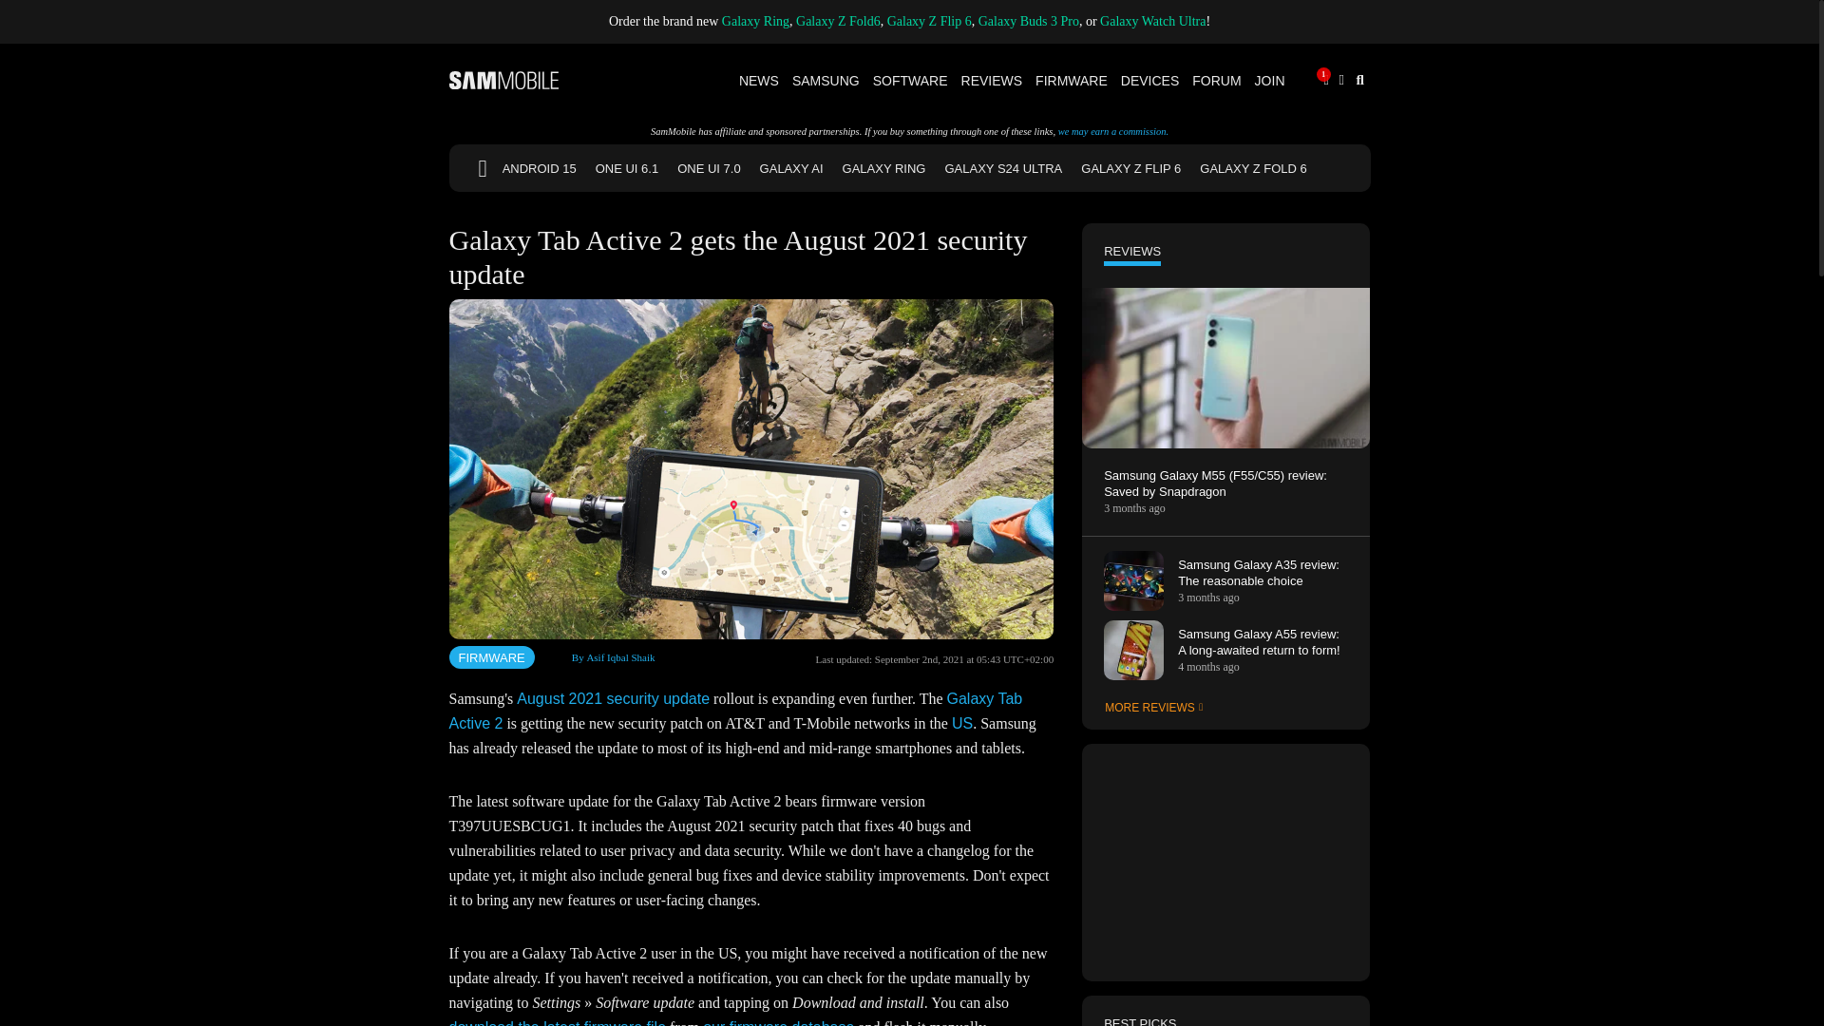 This screenshot has width=1824, height=1026. I want to click on Galaxy Buds 3 Pro, so click(1028, 21).